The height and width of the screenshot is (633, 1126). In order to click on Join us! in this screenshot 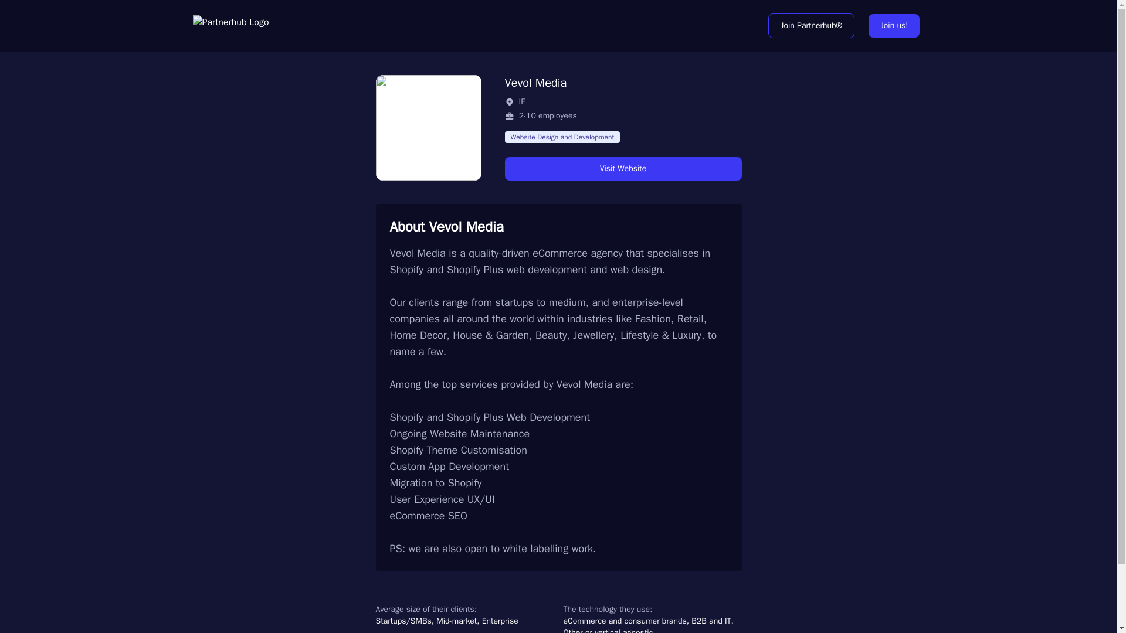, I will do `click(894, 25)`.